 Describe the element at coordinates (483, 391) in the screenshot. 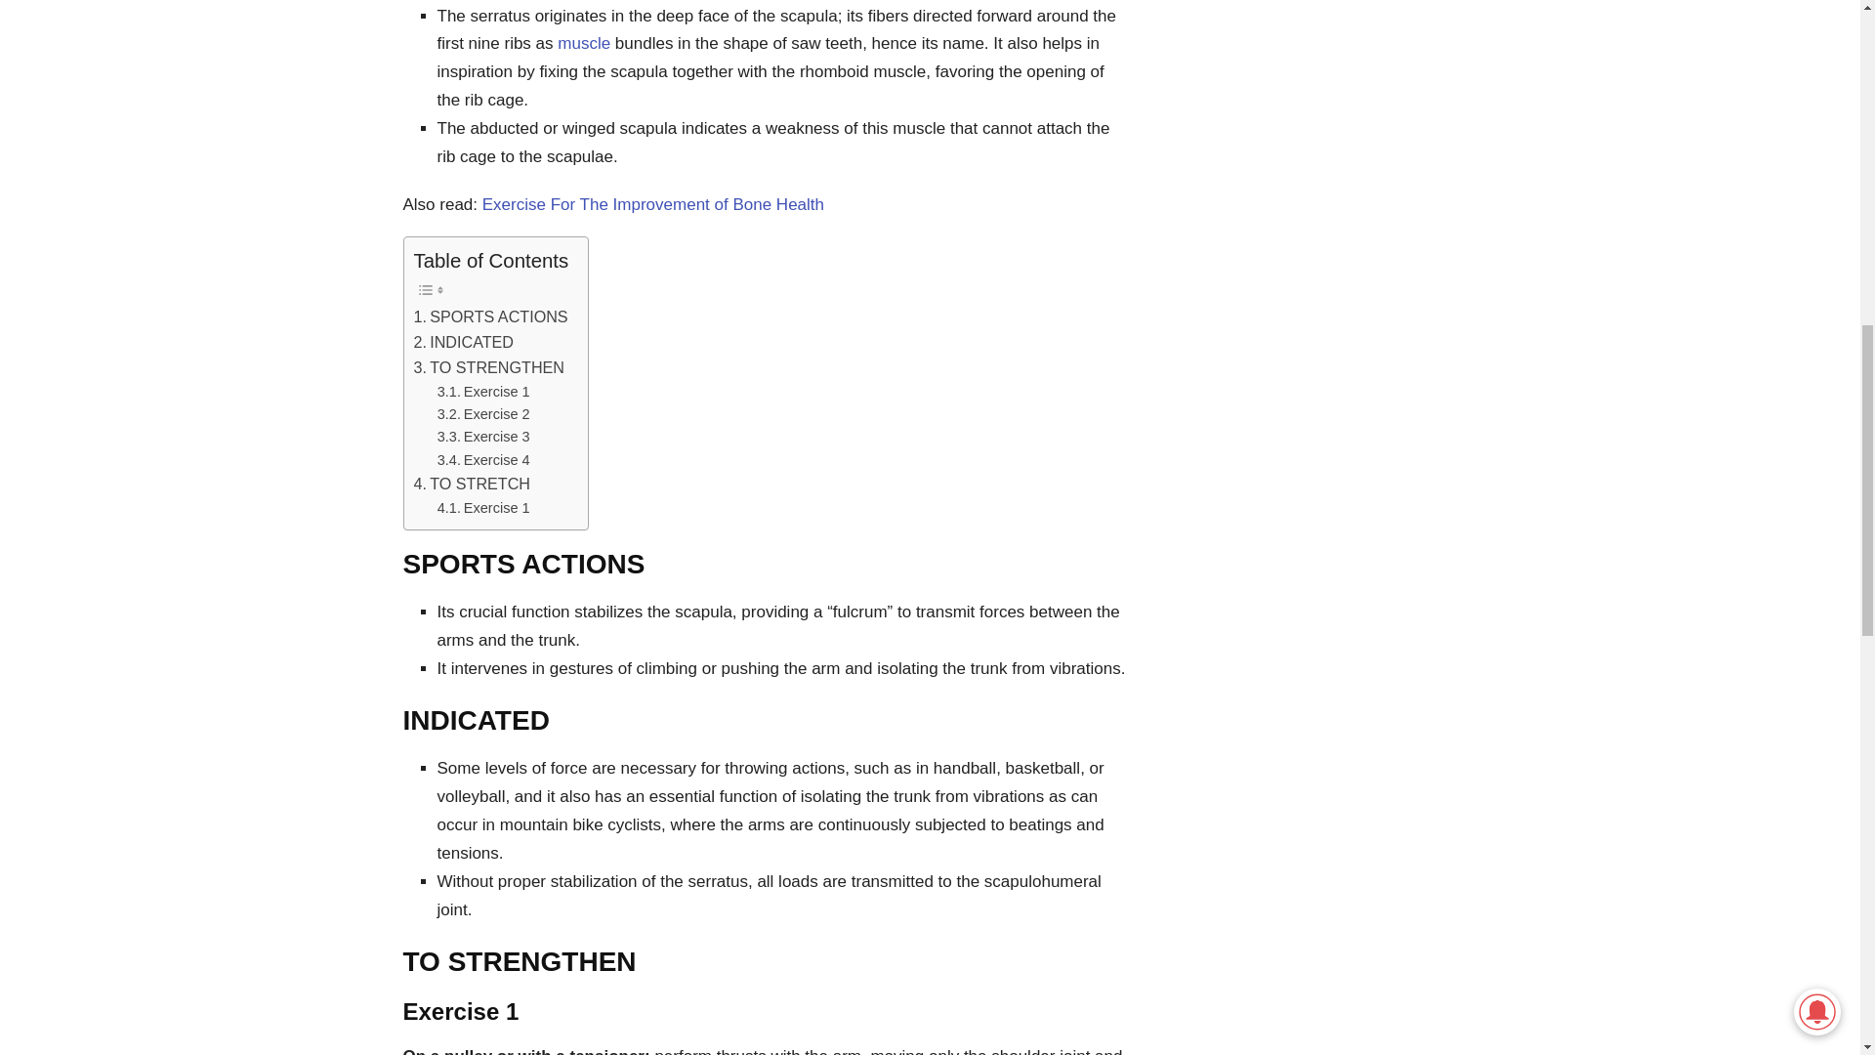

I see `Exercise 1` at that location.